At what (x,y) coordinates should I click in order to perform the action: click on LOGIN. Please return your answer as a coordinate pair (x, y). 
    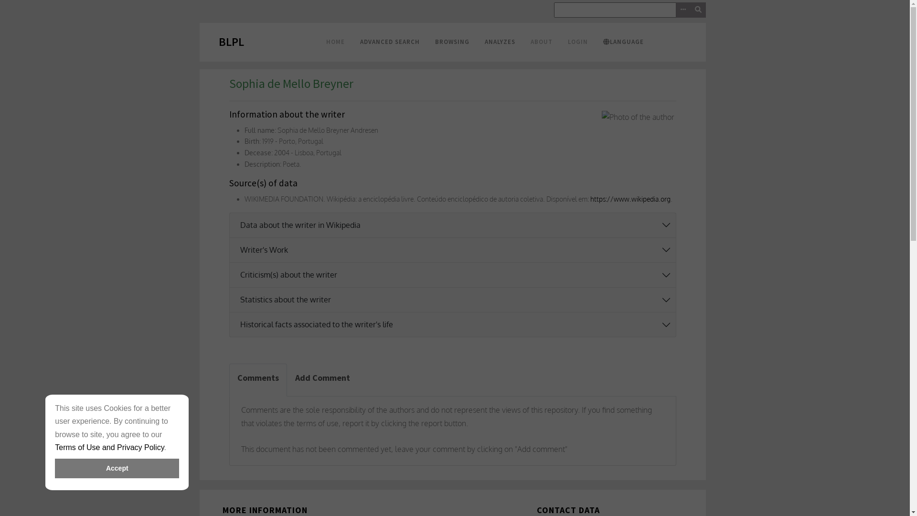
    Looking at the image, I should click on (578, 42).